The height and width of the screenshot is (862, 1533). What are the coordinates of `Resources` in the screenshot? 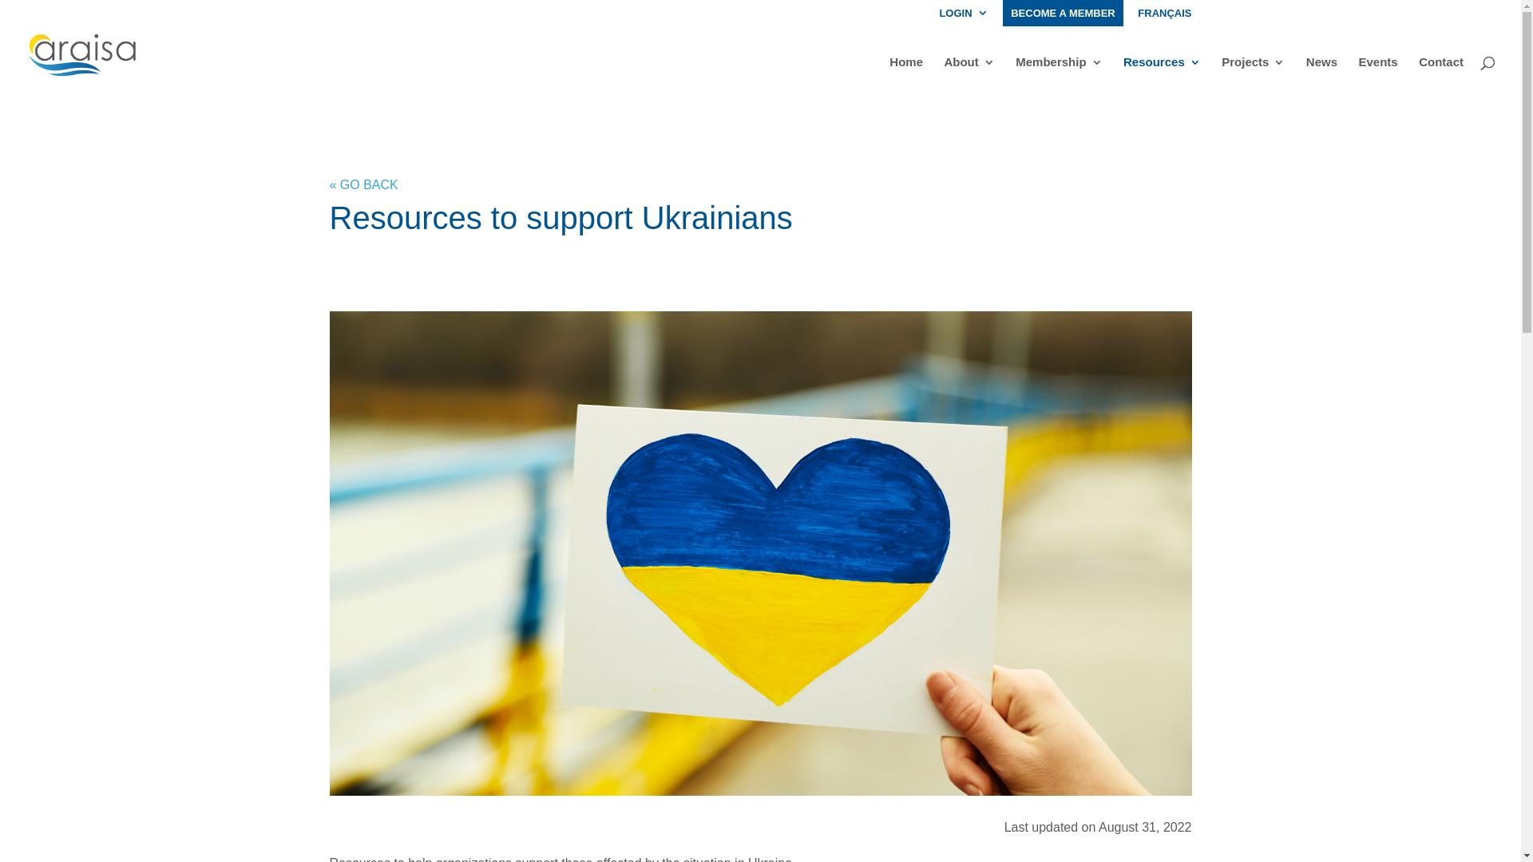 It's located at (1163, 70).